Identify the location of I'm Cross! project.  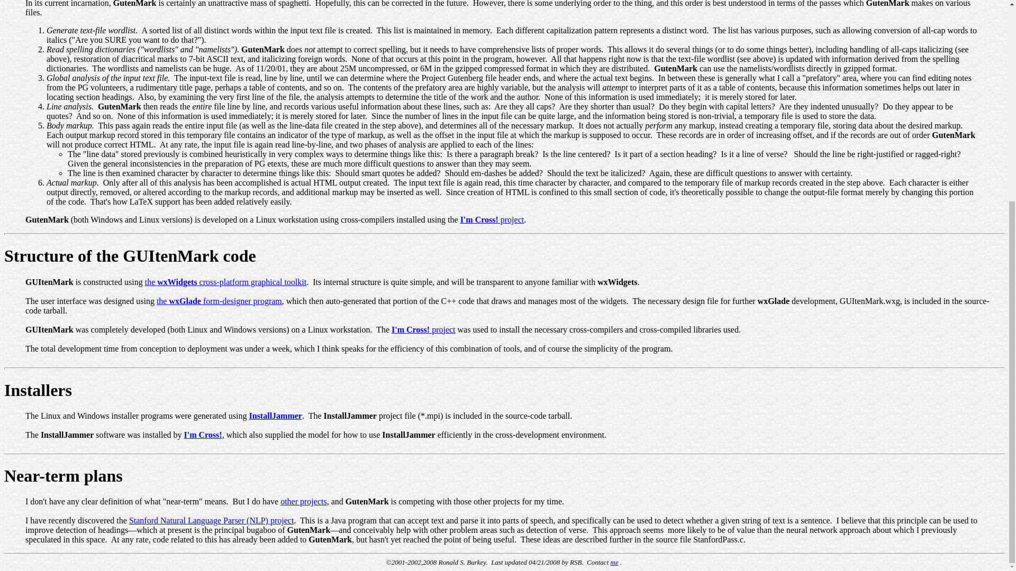
(492, 220).